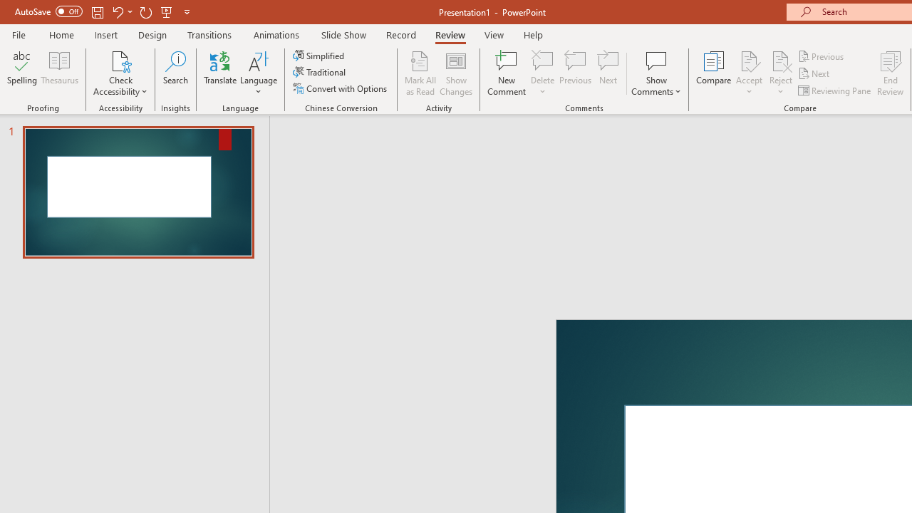  What do you see at coordinates (321, 73) in the screenshot?
I see `Traditional` at bounding box center [321, 73].